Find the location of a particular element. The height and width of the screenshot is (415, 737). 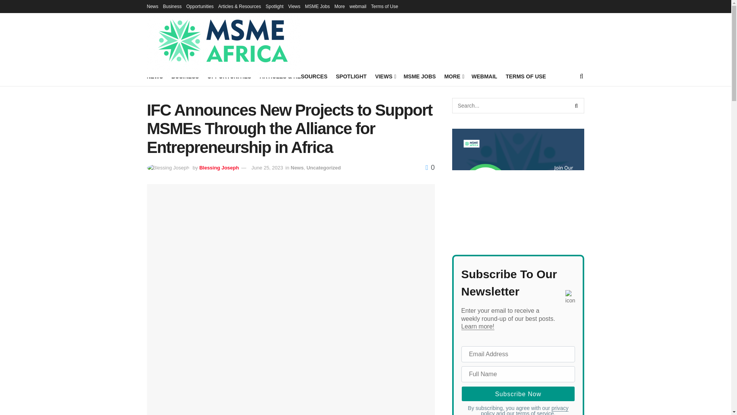

Subscribe Now is located at coordinates (518, 394).